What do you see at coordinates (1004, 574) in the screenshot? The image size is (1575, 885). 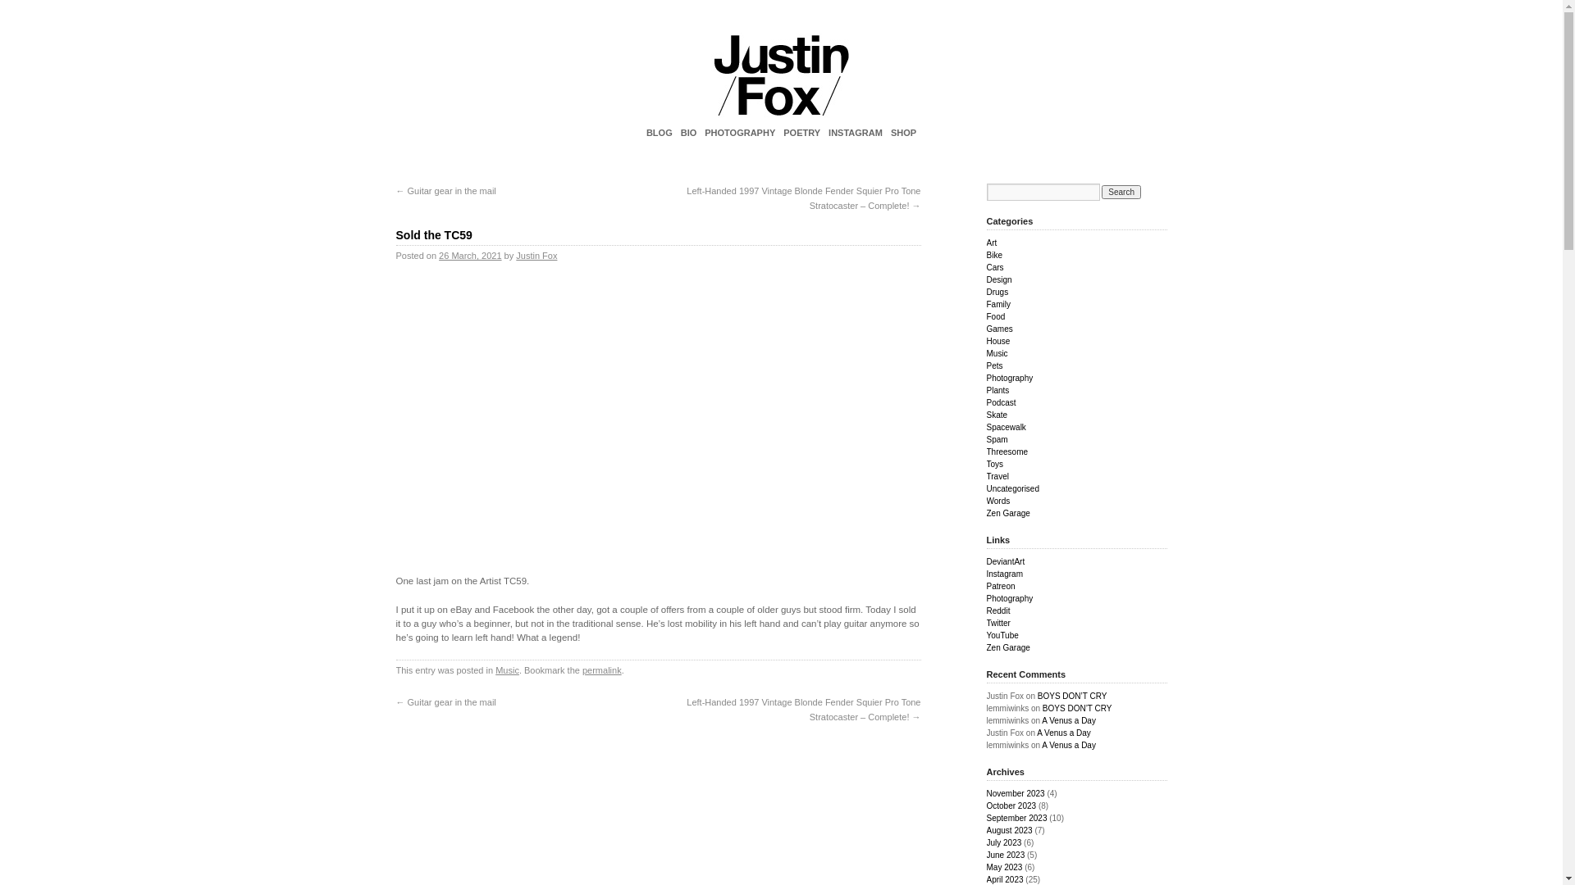 I see `Instagram` at bounding box center [1004, 574].